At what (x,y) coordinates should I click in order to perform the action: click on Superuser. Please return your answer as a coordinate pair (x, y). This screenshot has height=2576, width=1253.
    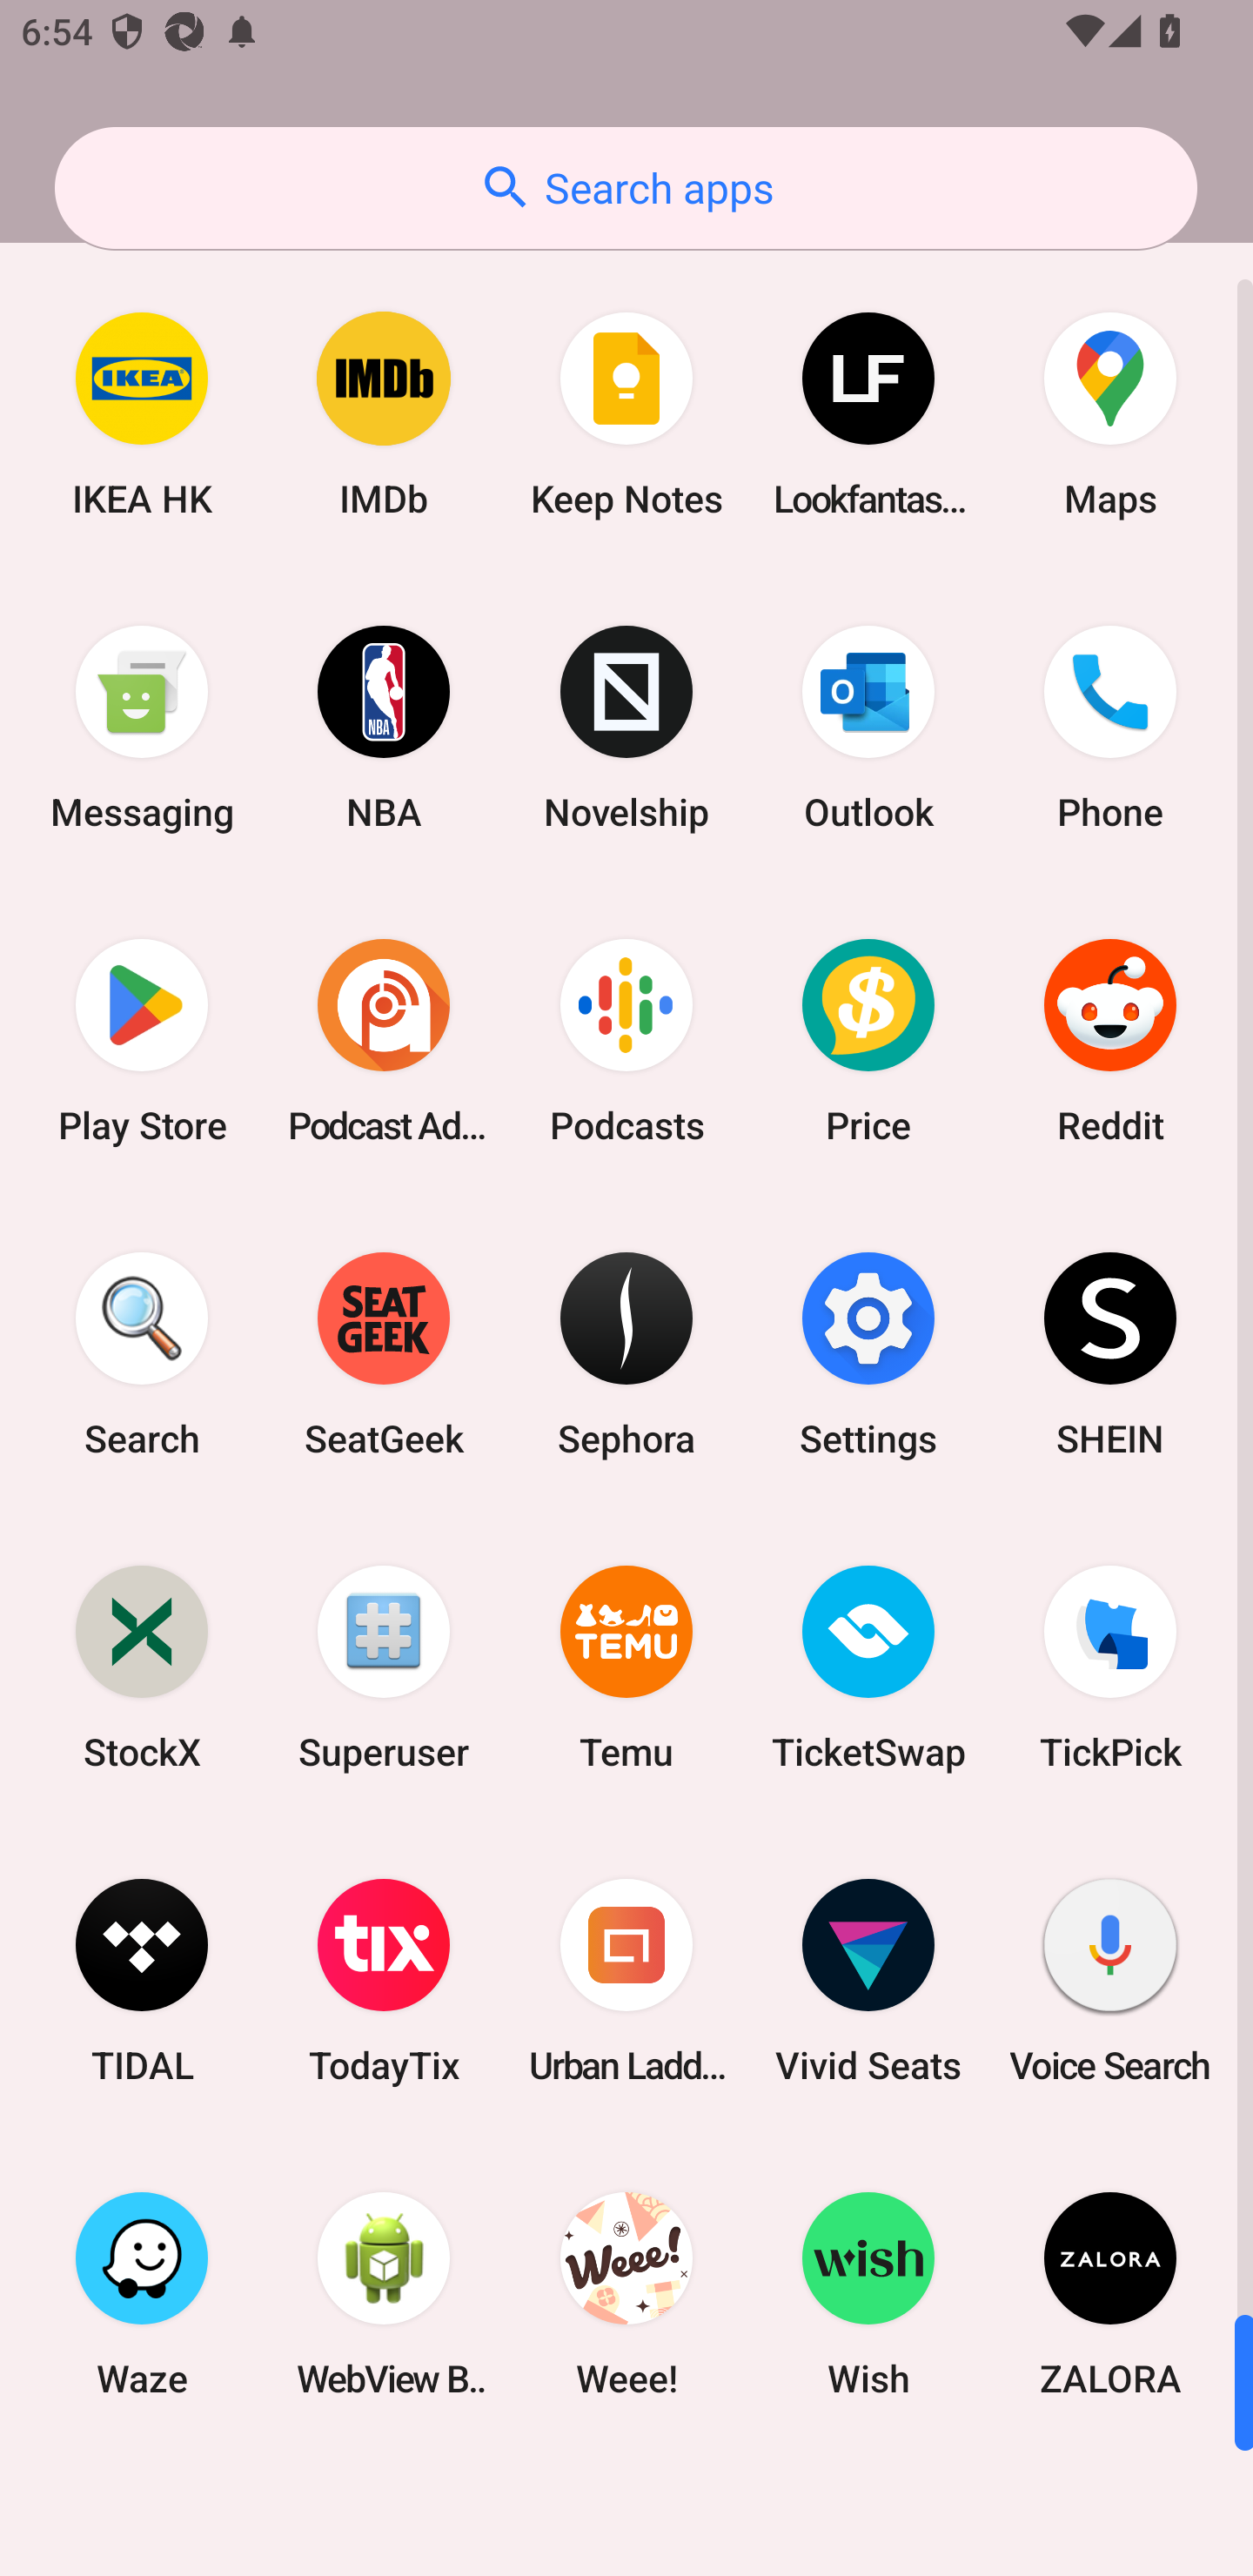
    Looking at the image, I should click on (384, 1666).